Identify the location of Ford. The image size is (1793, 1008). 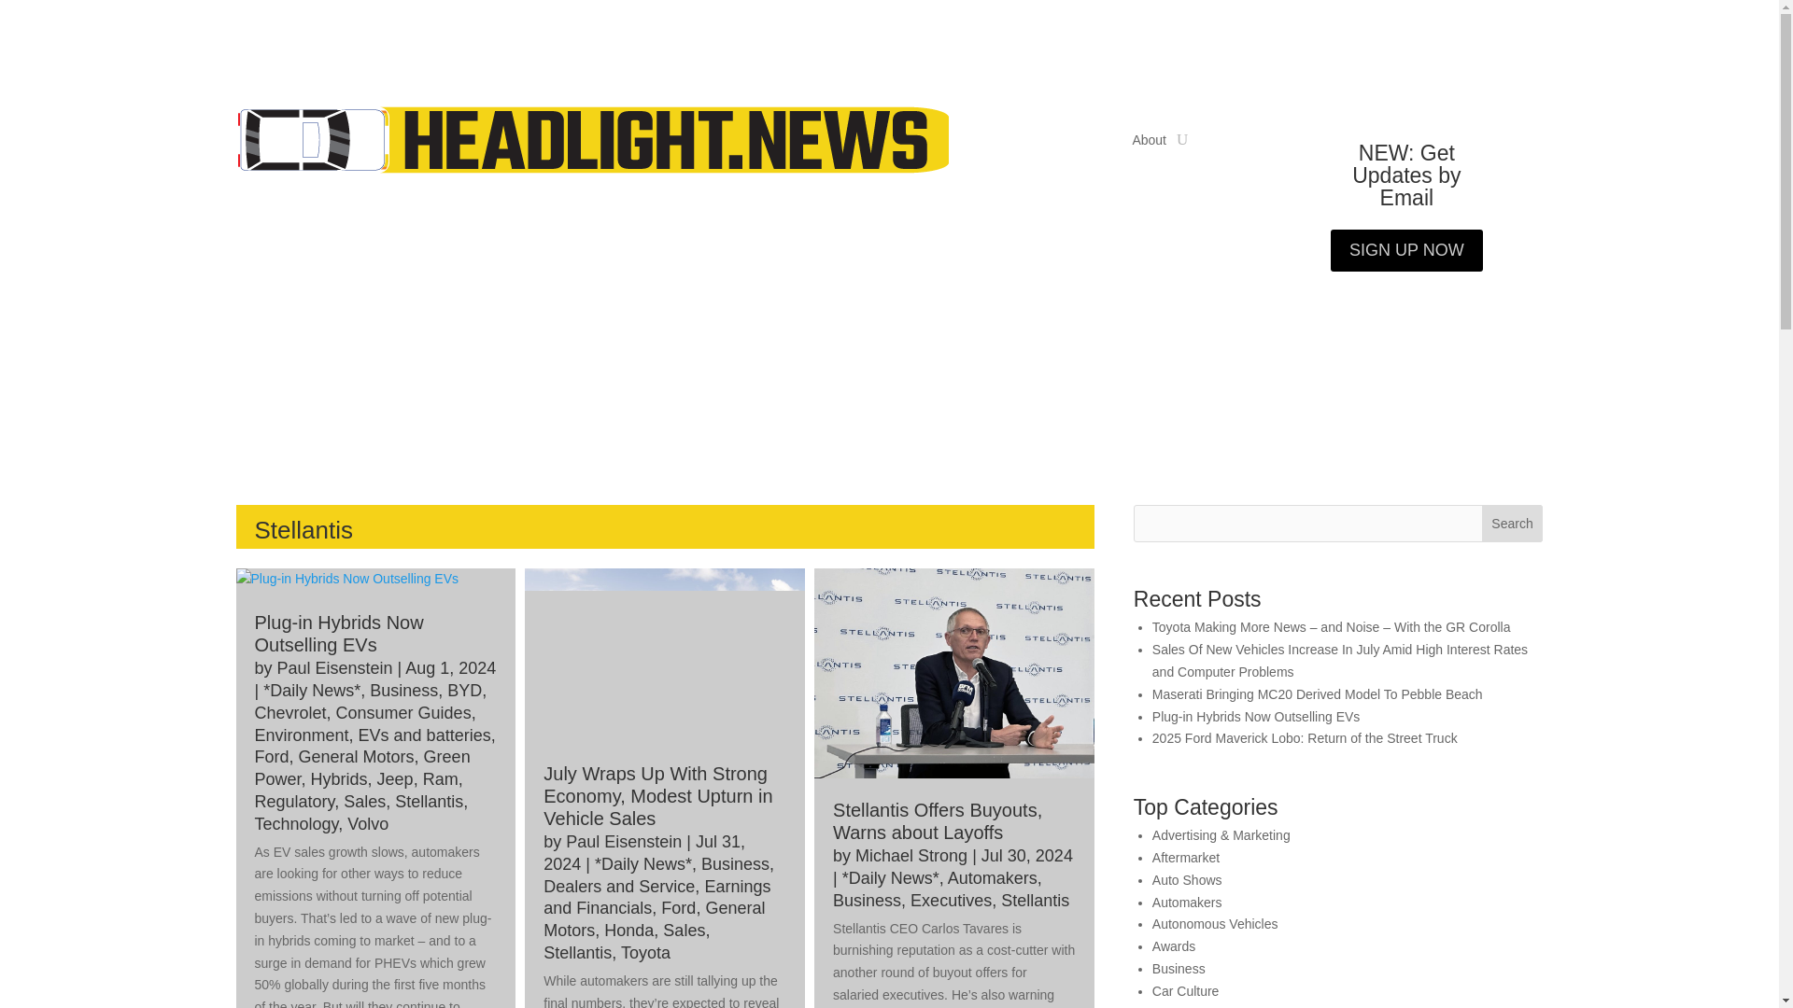
(271, 756).